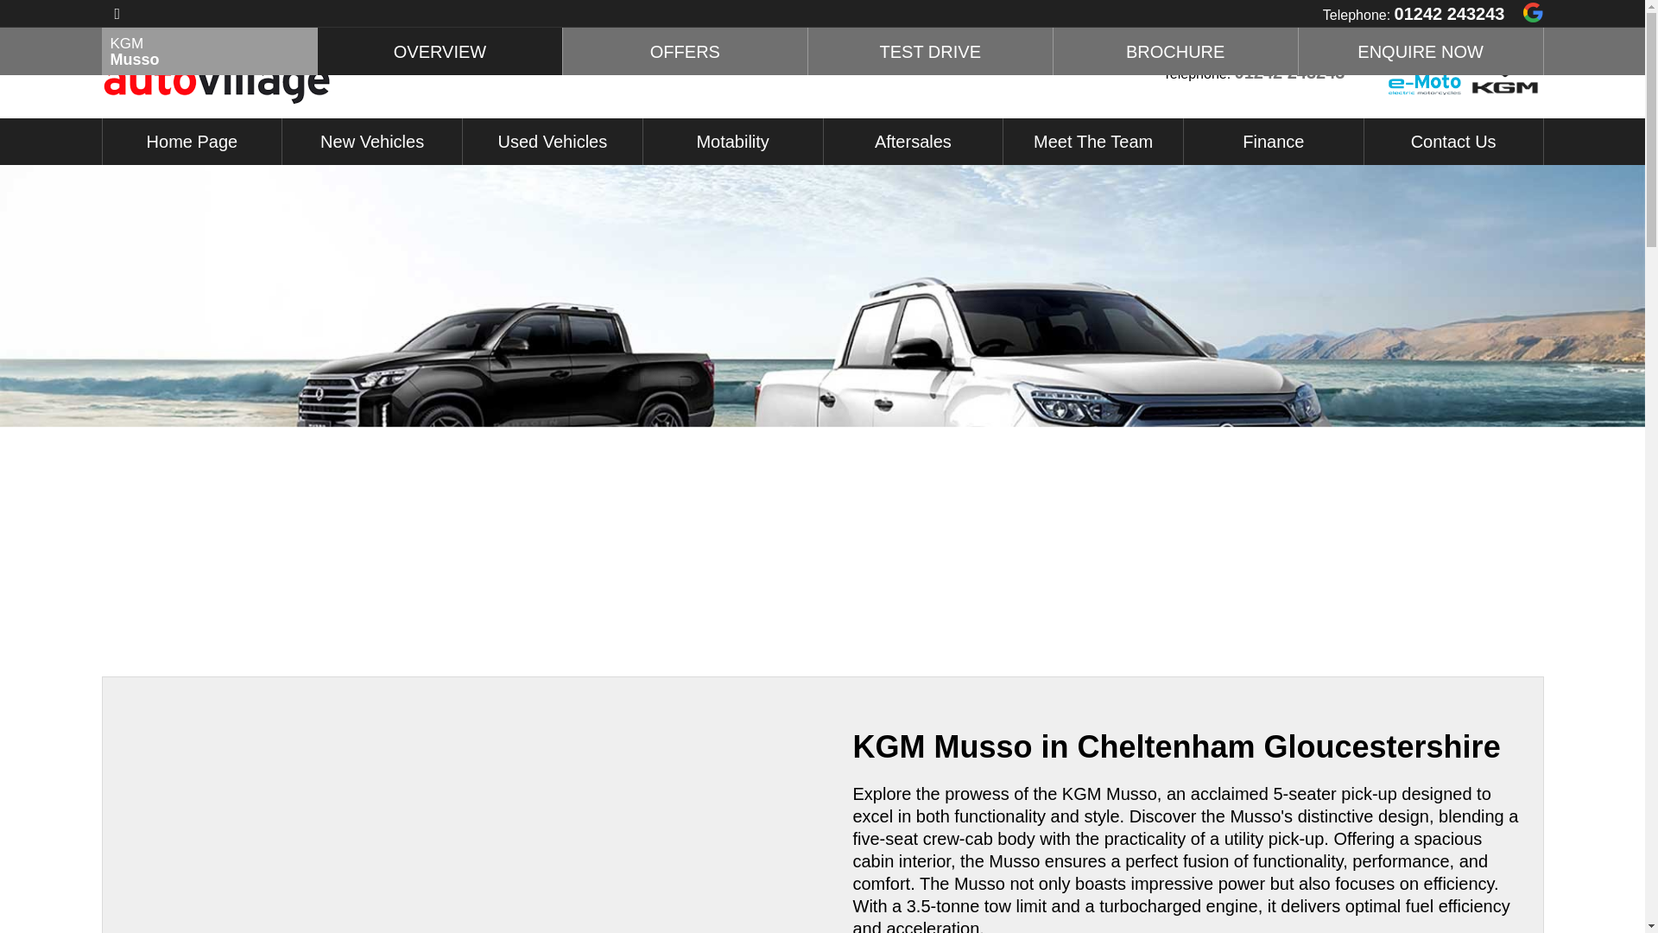  I want to click on New Vehicles, so click(371, 142).